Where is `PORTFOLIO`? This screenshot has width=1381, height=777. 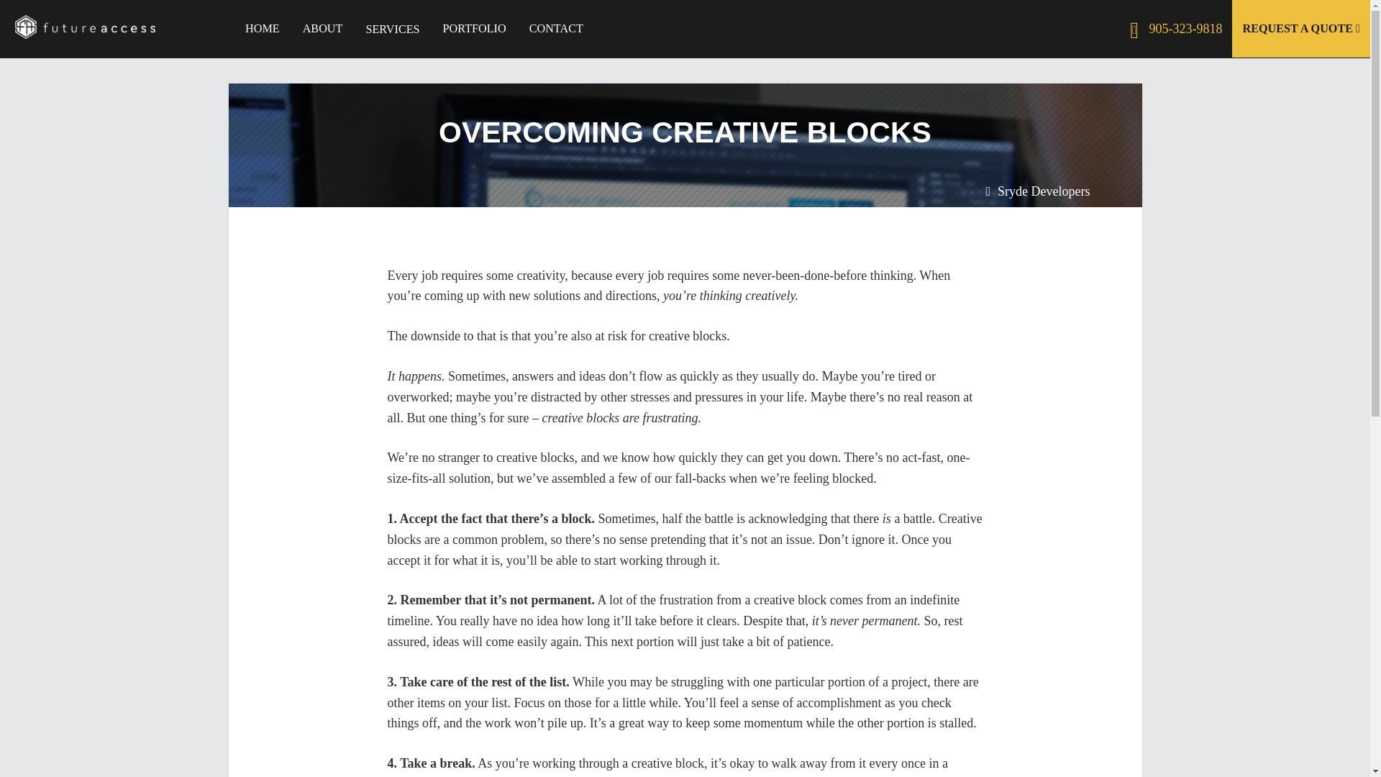
PORTFOLIO is located at coordinates (475, 29).